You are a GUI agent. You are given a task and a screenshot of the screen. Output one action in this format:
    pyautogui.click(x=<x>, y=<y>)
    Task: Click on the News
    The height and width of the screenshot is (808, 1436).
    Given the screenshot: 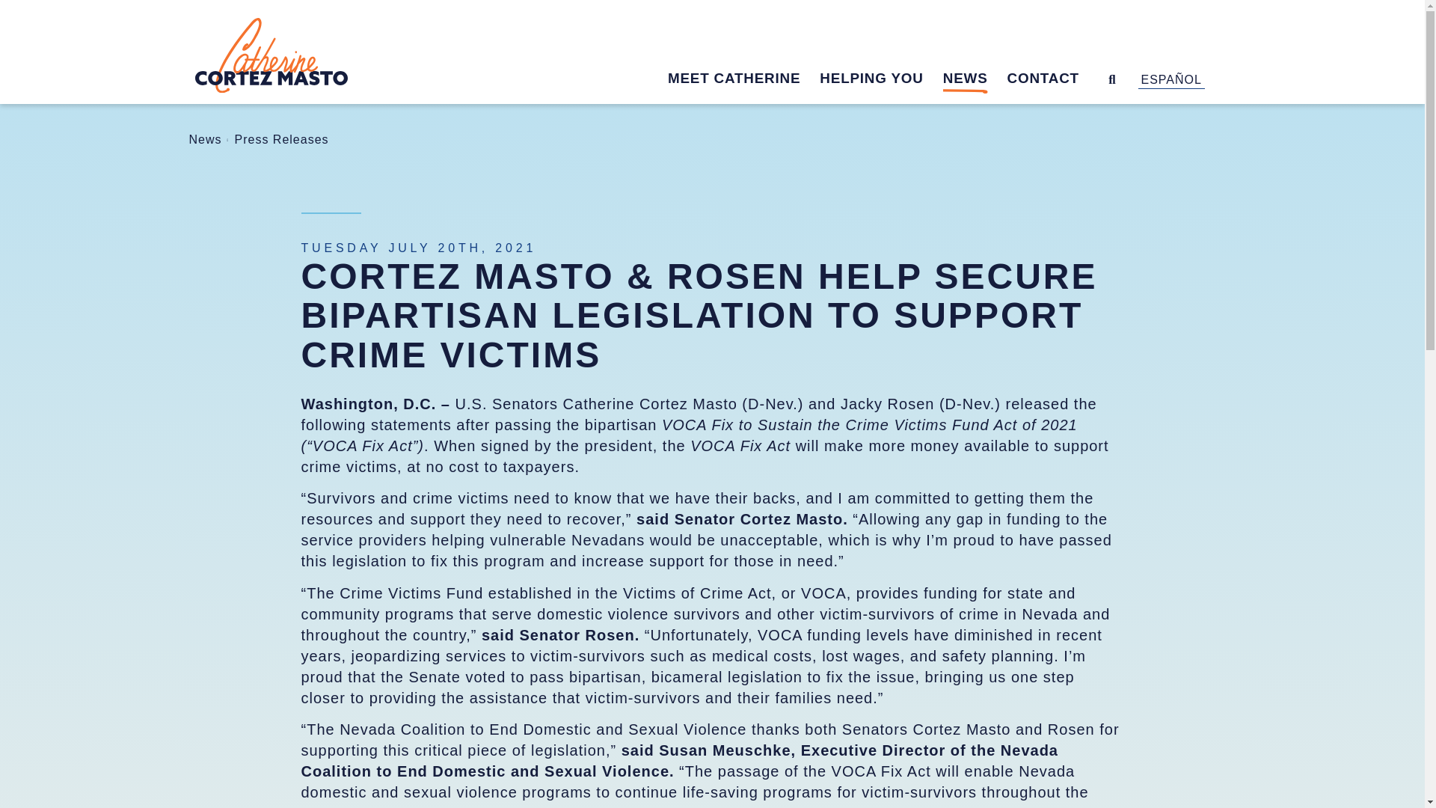 What is the action you would take?
    pyautogui.click(x=204, y=139)
    